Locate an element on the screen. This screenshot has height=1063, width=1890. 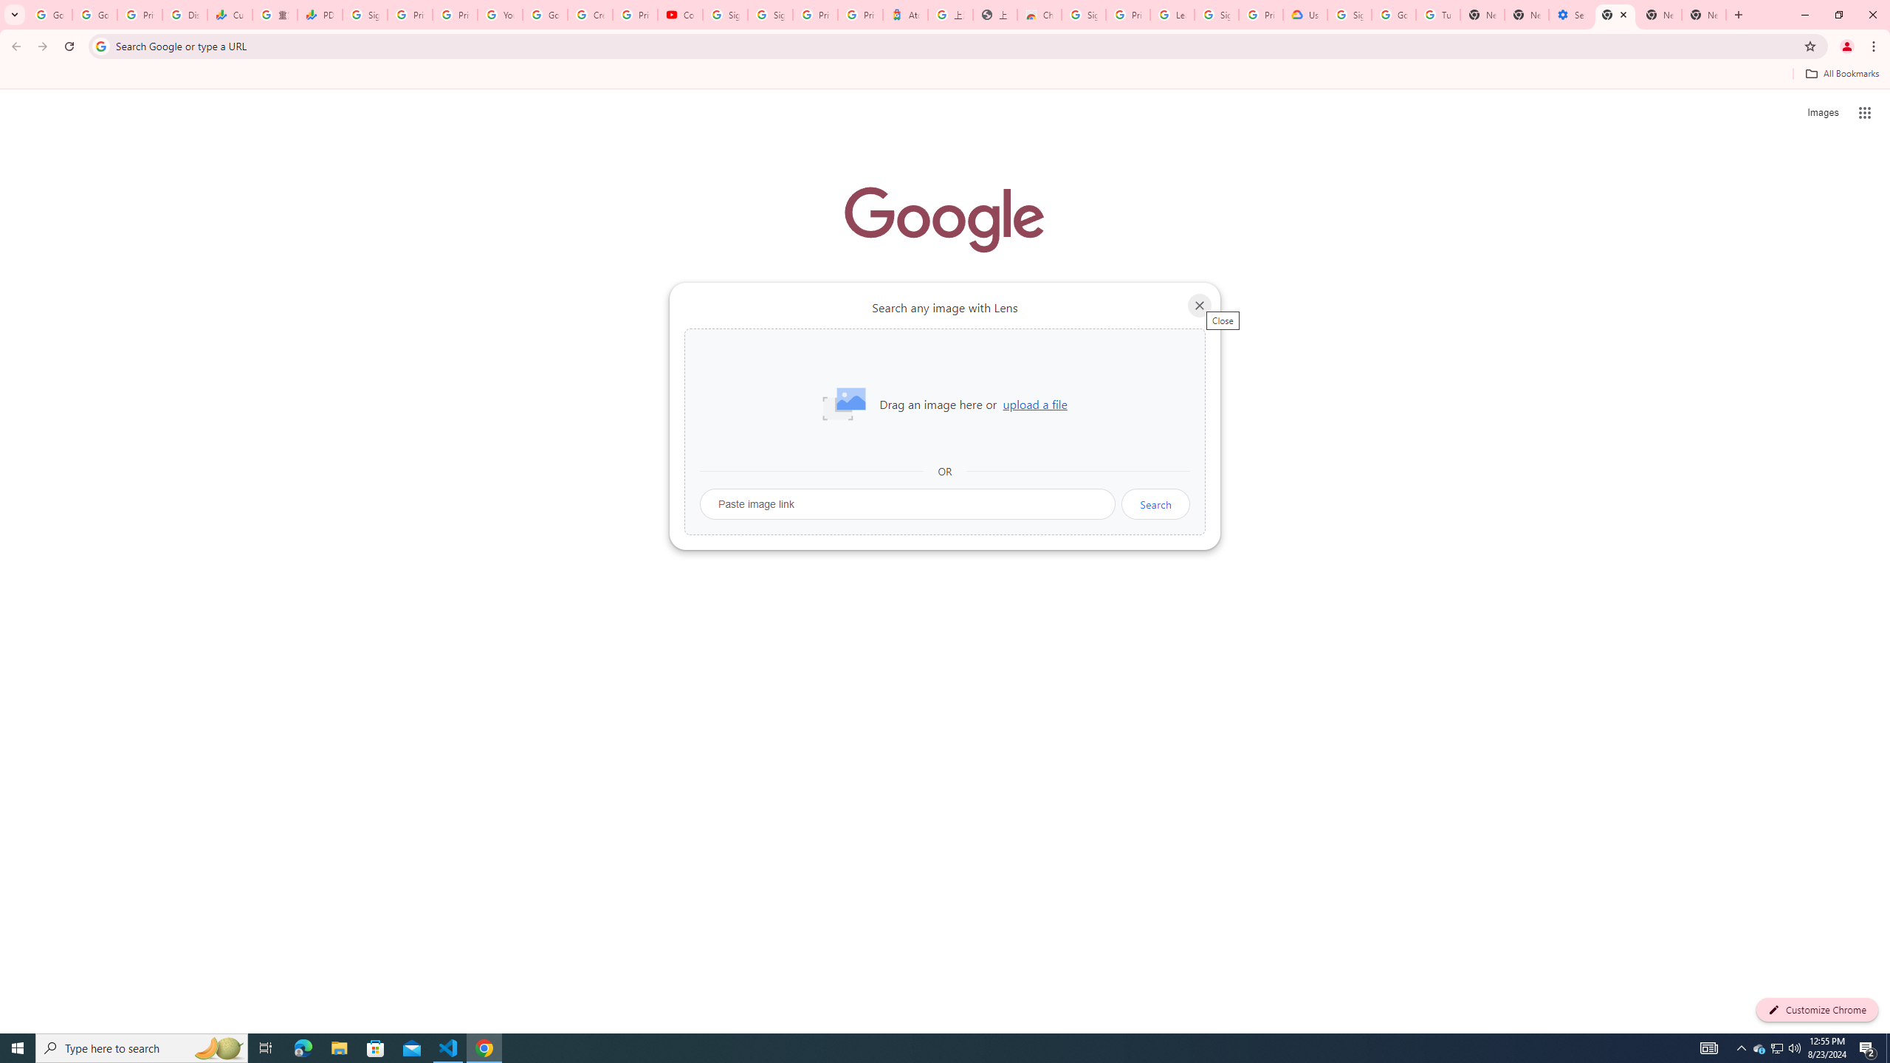
Turn cookies on or off - Computer - Google Account Help is located at coordinates (1438, 15).